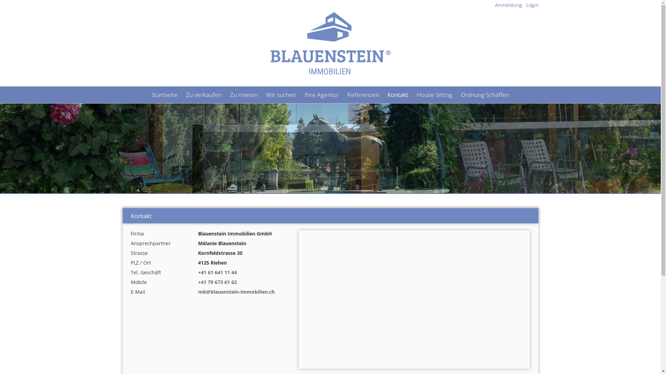 The height and width of the screenshot is (374, 666). I want to click on mb@blauenstein-immobilien.ch, so click(237, 292).